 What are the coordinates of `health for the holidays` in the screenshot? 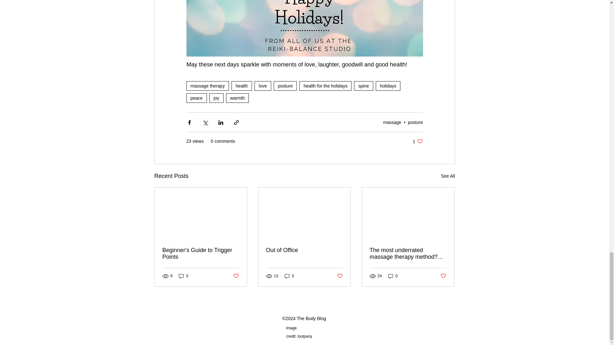 It's located at (325, 86).